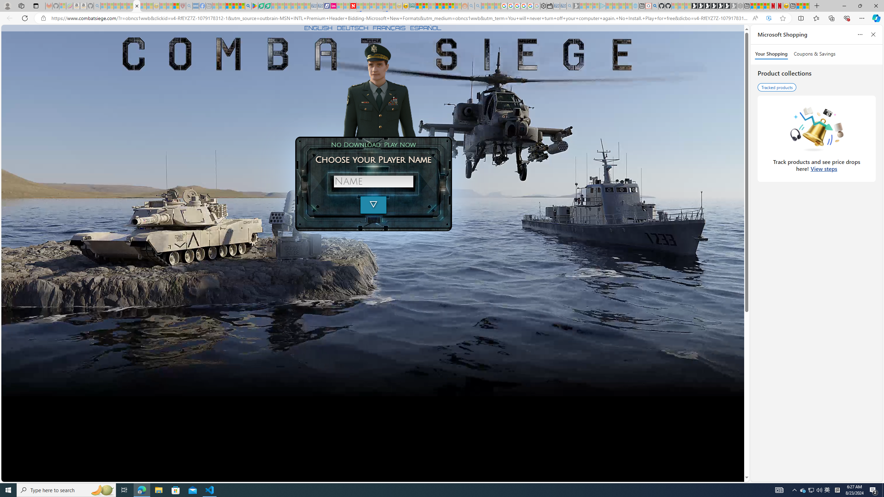 This screenshot has height=497, width=884. Describe the element at coordinates (215, 6) in the screenshot. I see `MSNBC - MSN - Sleeping` at that location.